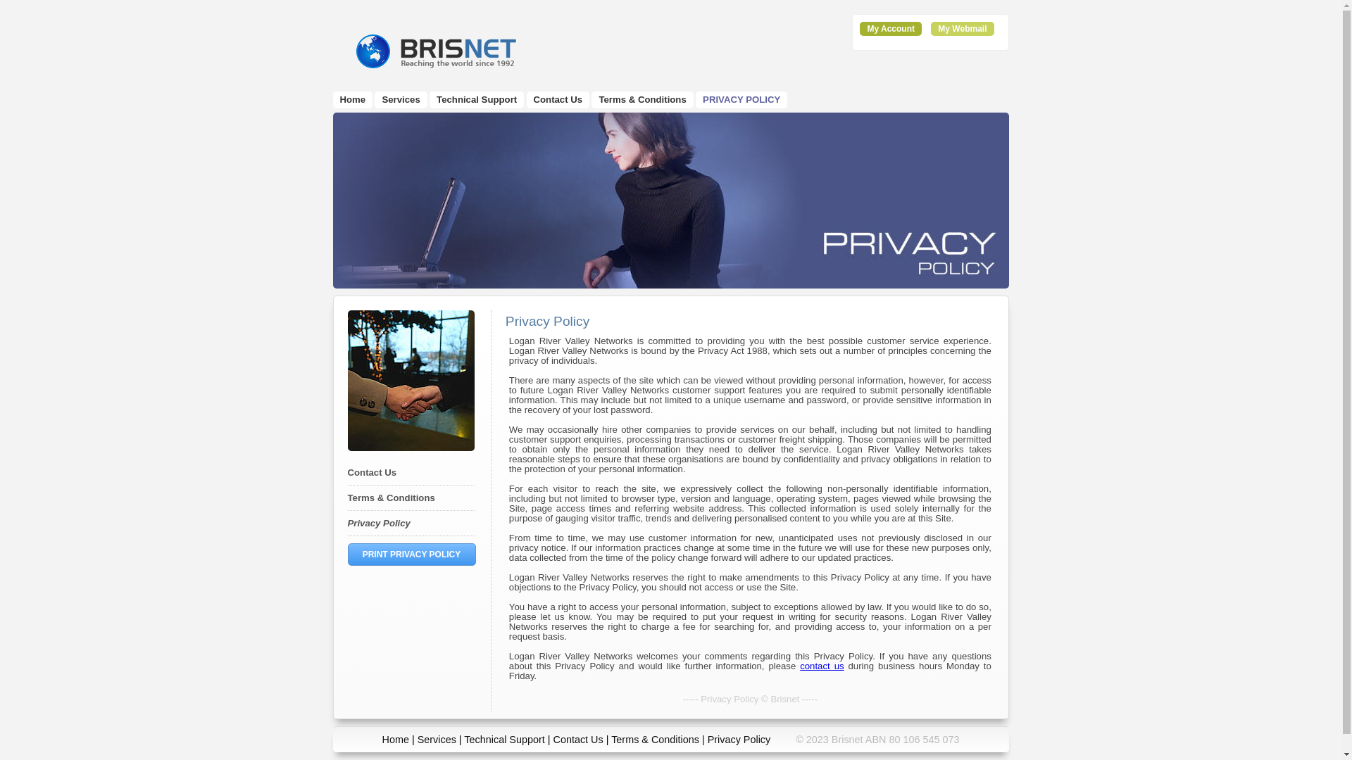 This screenshot has height=760, width=1352. What do you see at coordinates (891, 29) in the screenshot?
I see `My Account` at bounding box center [891, 29].